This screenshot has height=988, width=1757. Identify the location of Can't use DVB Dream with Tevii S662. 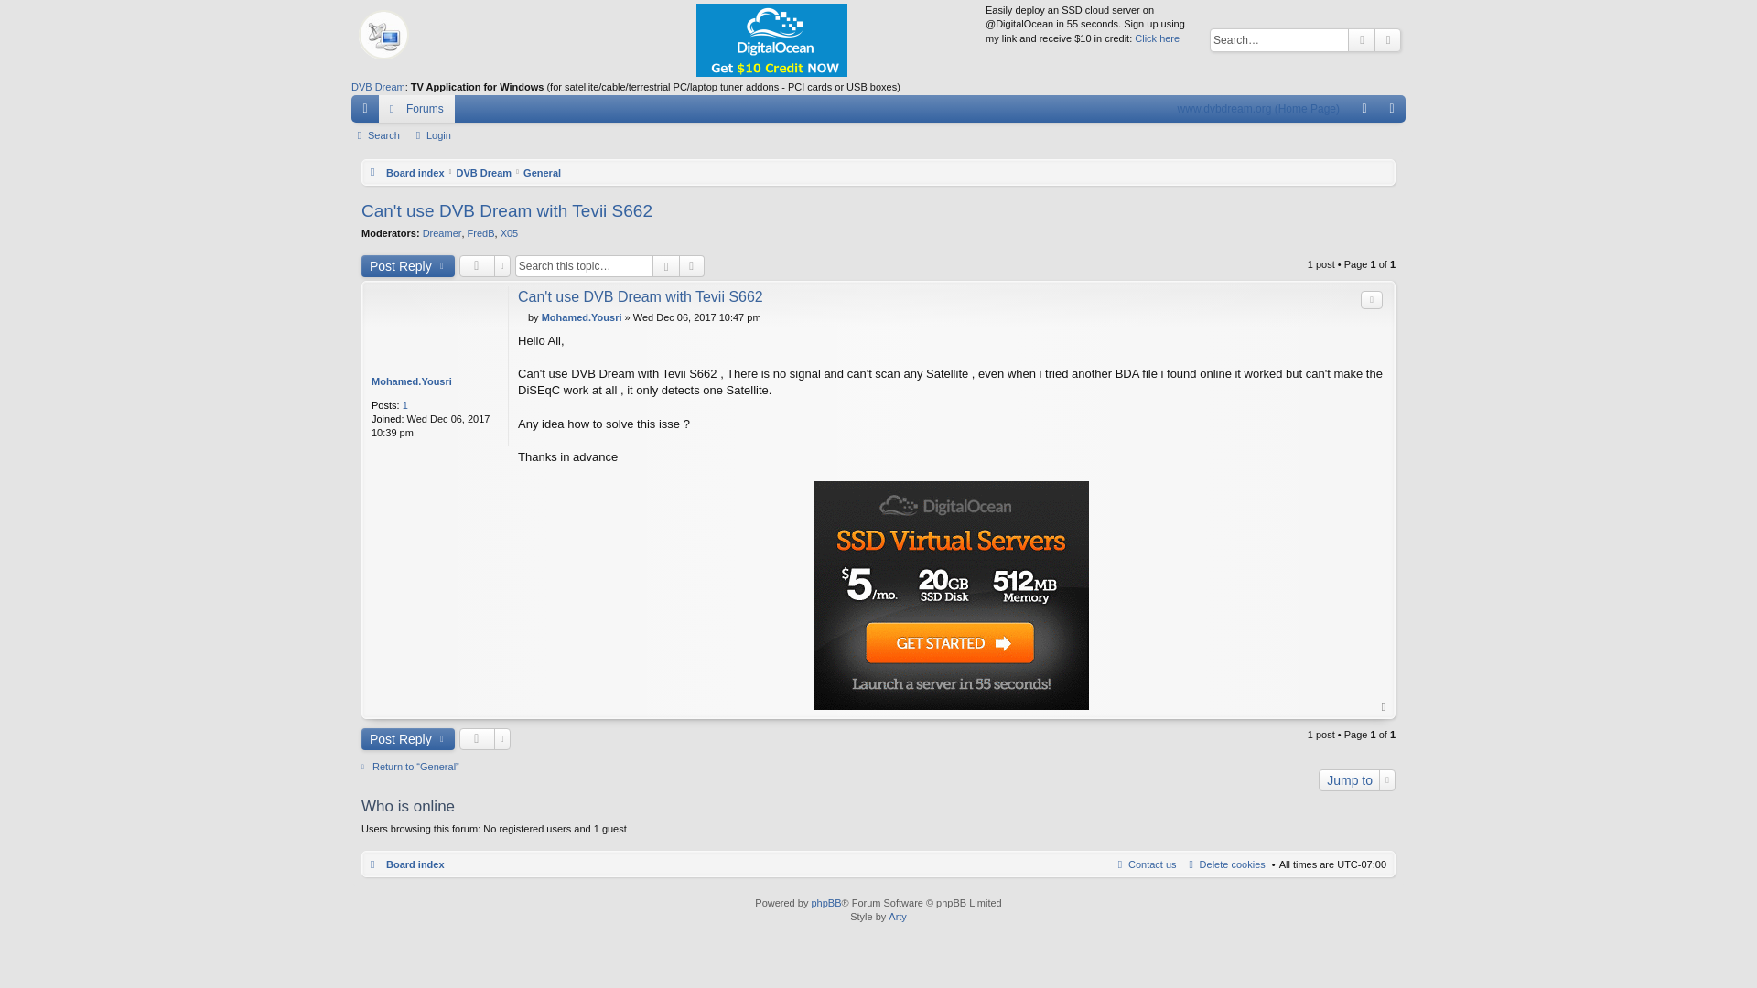
(507, 210).